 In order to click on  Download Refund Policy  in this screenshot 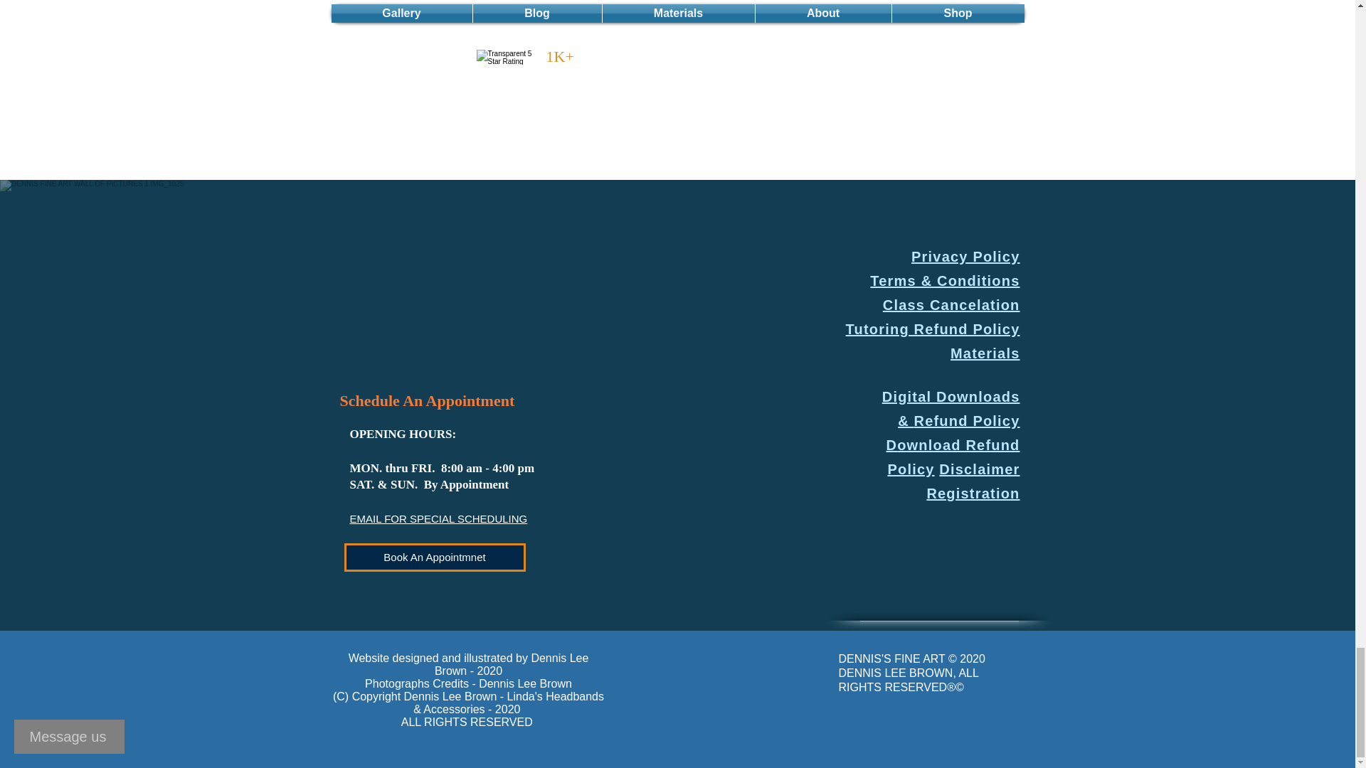, I will do `click(951, 469)`.